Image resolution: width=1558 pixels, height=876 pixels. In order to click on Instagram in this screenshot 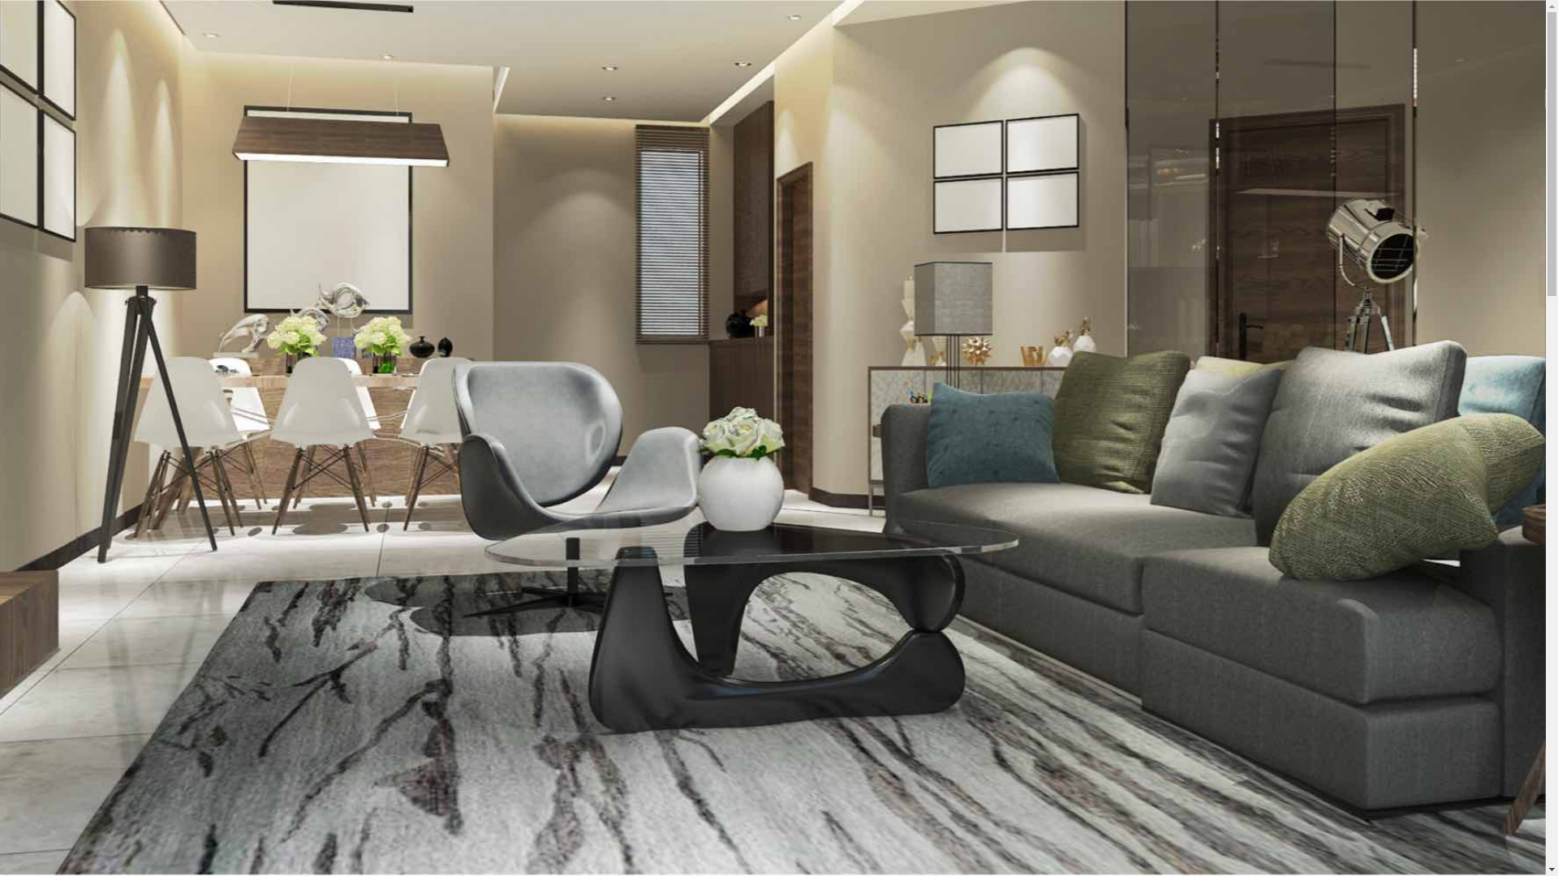, I will do `click(16, 118)`.